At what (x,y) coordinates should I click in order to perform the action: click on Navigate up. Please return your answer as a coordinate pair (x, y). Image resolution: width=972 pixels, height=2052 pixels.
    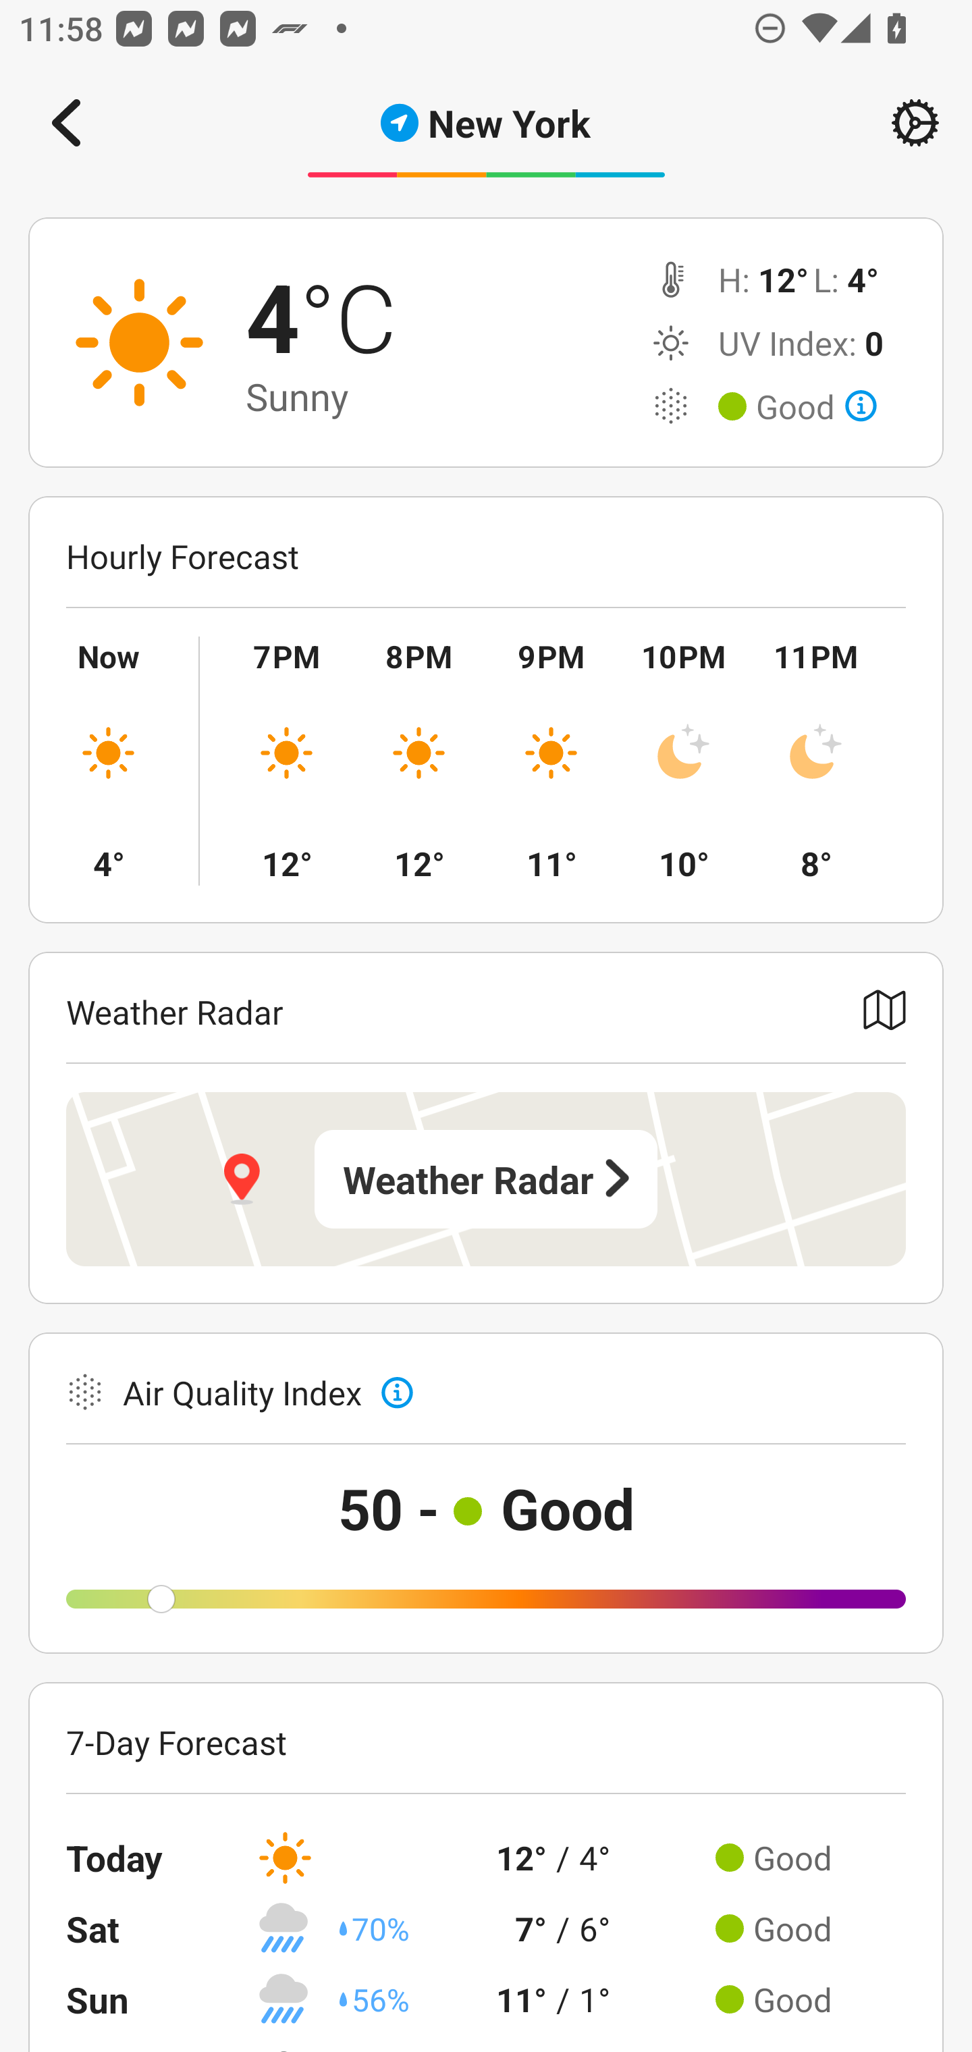
    Looking at the image, I should click on (66, 123).